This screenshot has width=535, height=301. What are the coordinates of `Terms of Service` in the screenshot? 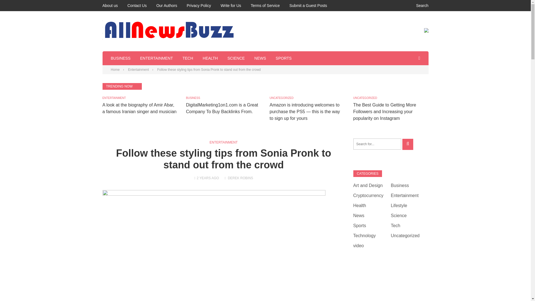 It's located at (265, 6).